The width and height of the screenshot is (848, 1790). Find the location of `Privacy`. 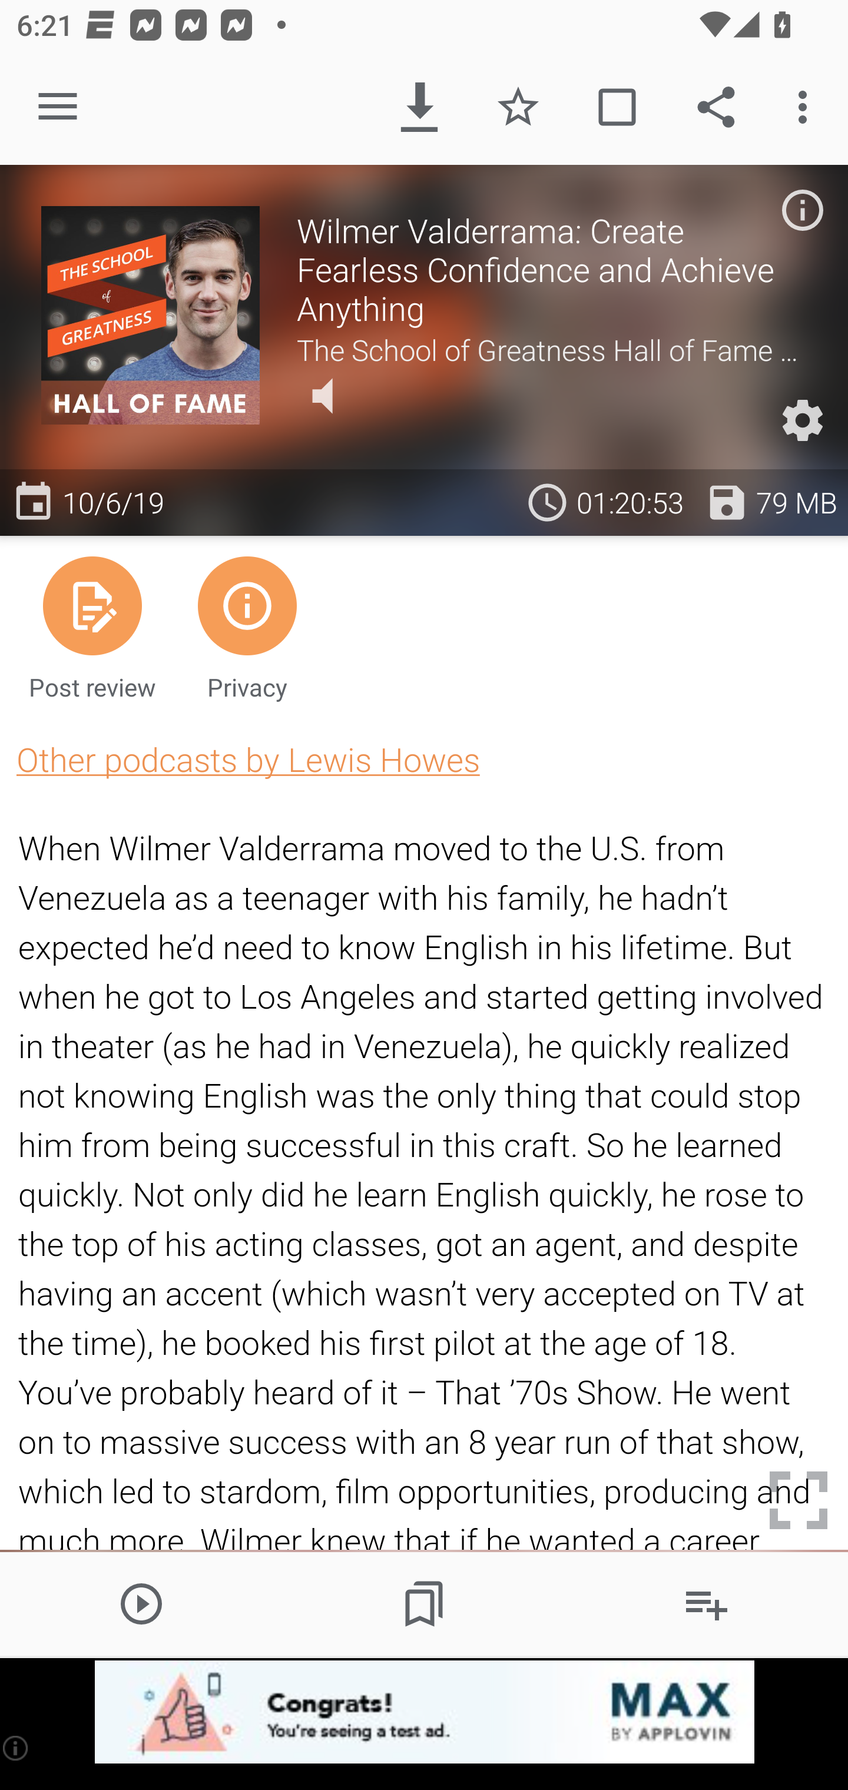

Privacy is located at coordinates (247, 627).